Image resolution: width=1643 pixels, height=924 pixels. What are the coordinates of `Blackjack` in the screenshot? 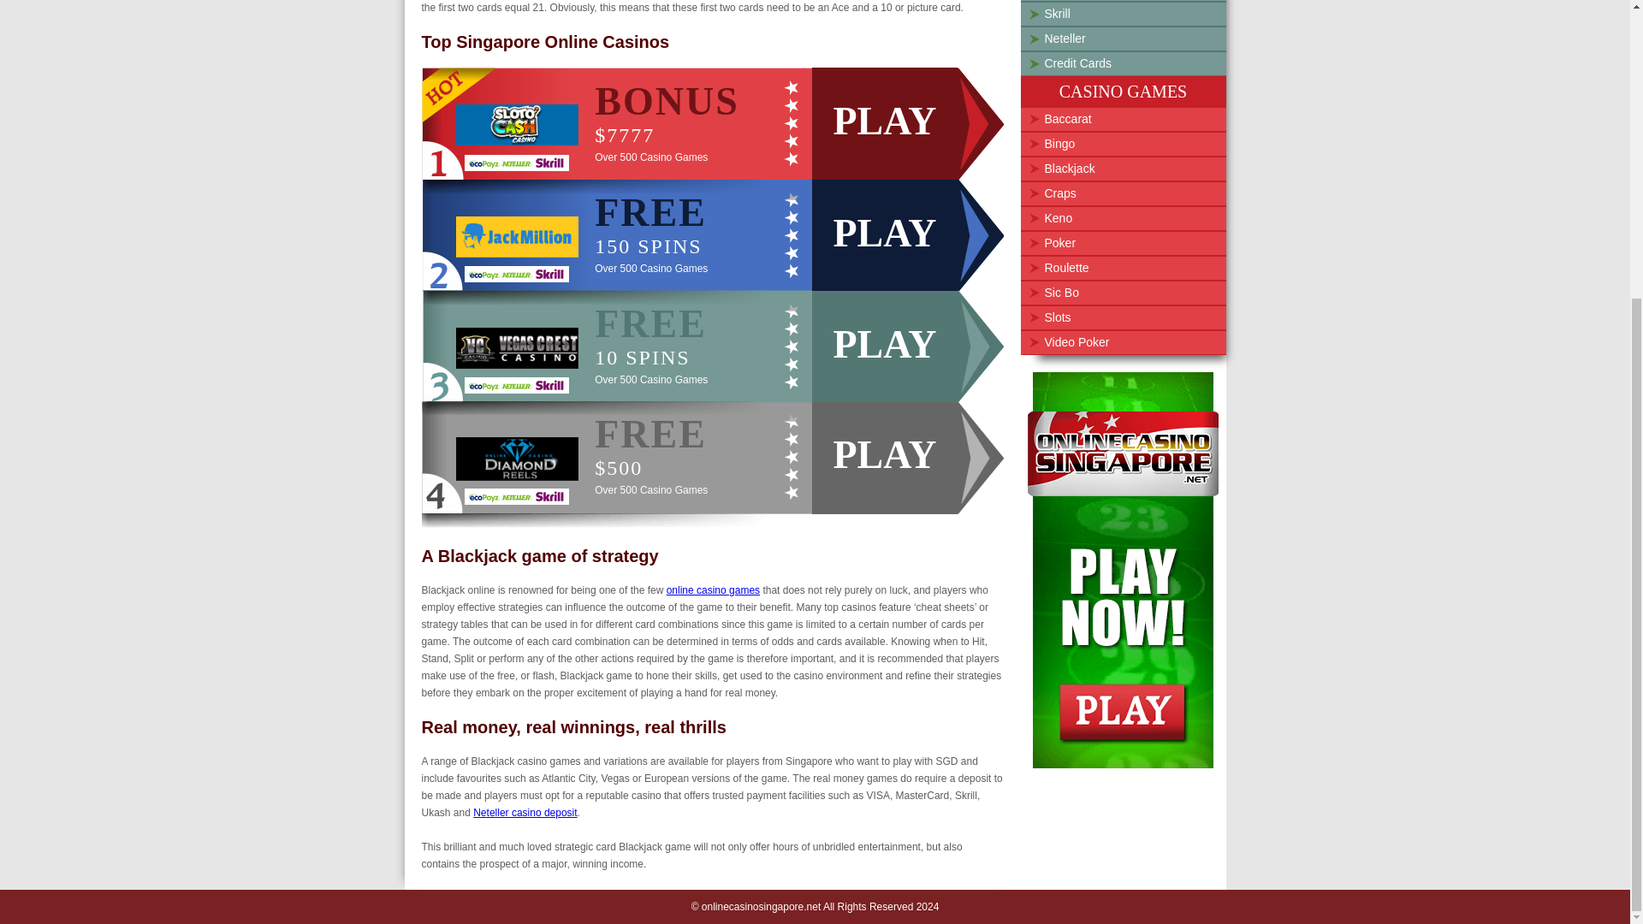 It's located at (1068, 169).